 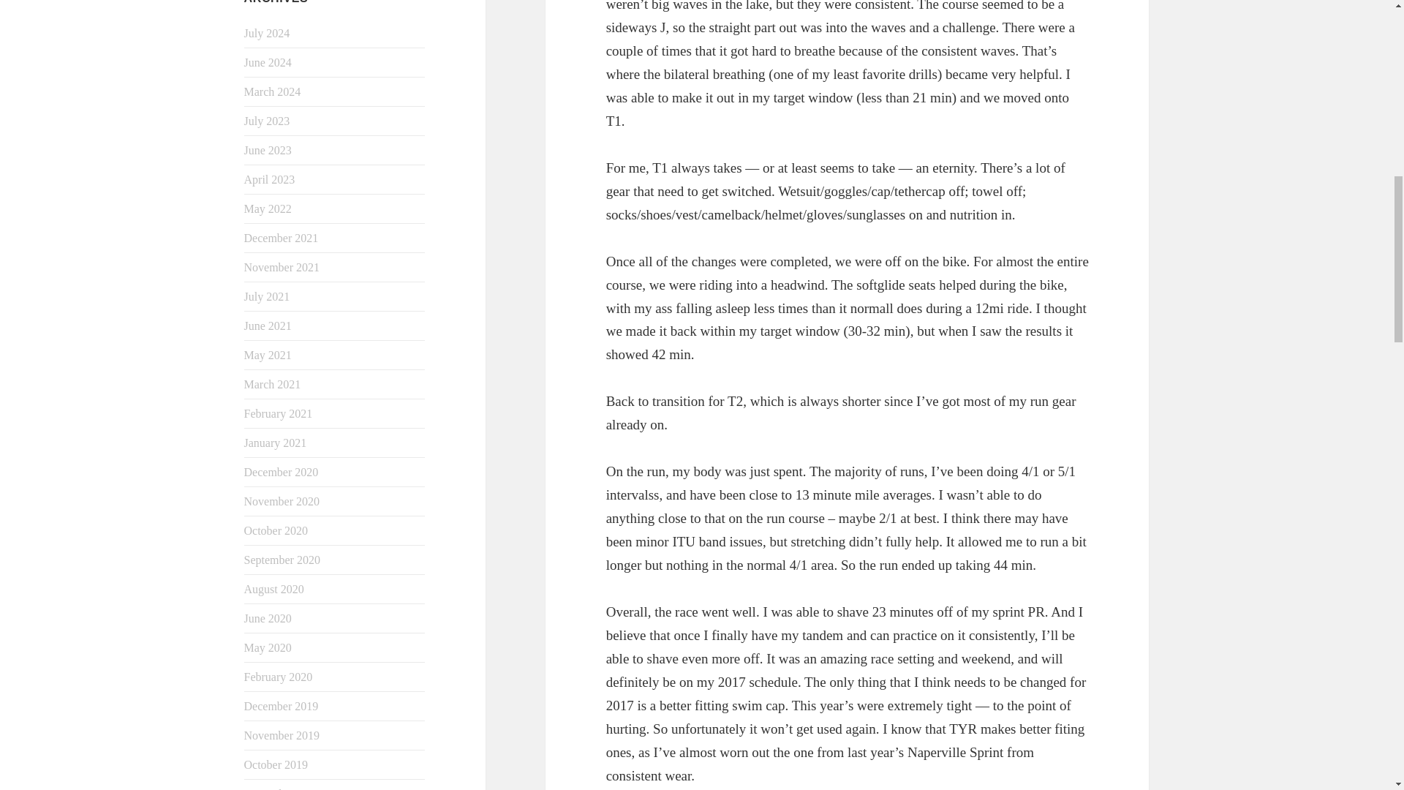 What do you see at coordinates (268, 647) in the screenshot?
I see `May 2020` at bounding box center [268, 647].